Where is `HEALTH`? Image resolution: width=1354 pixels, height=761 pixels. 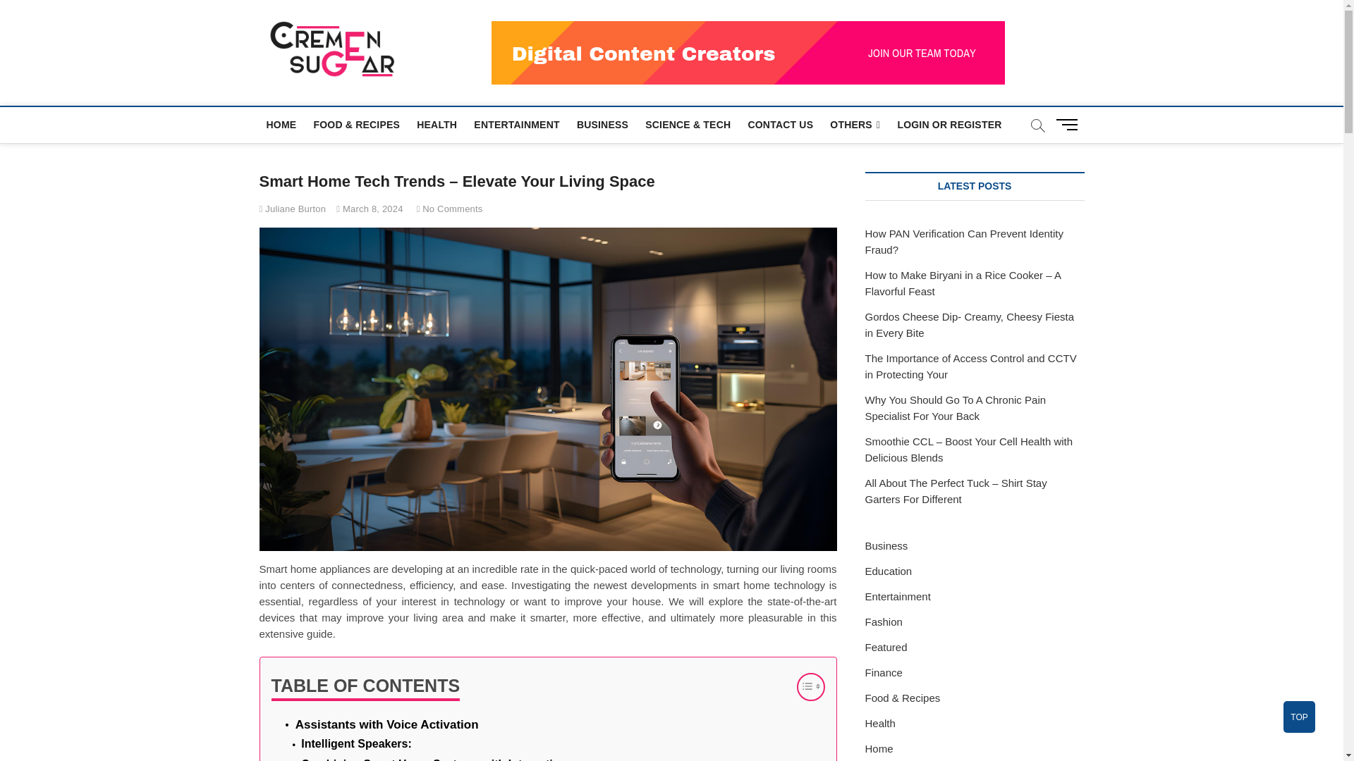 HEALTH is located at coordinates (437, 124).